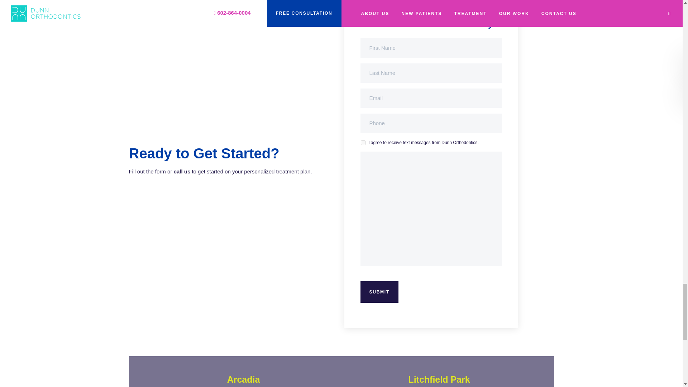 The image size is (688, 387). I want to click on Submit, so click(380, 292).